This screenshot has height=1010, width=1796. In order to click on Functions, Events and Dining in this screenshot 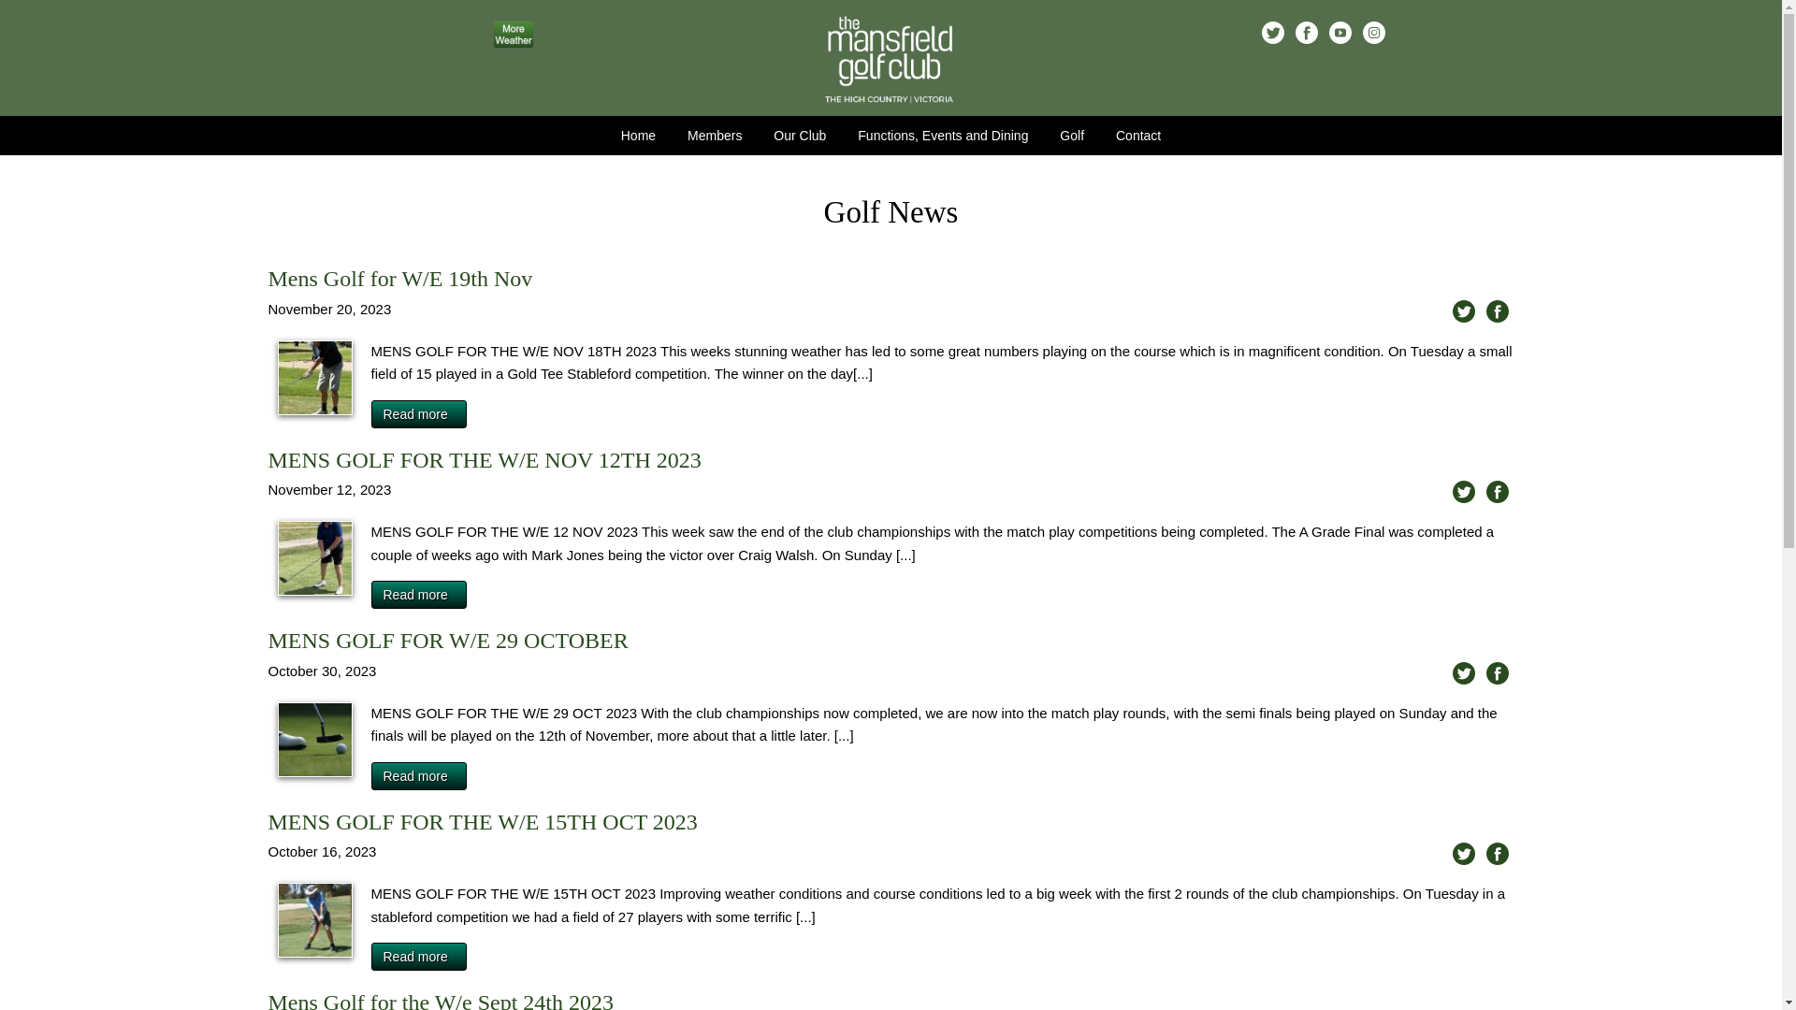, I will do `click(943, 136)`.